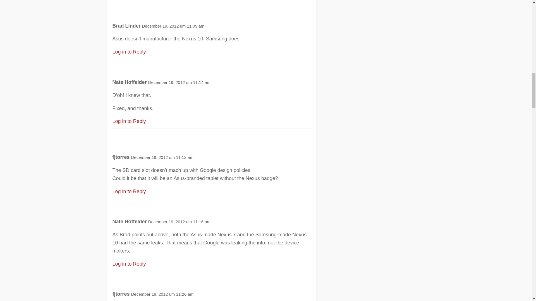  I want to click on Log in to Reply, so click(129, 121).